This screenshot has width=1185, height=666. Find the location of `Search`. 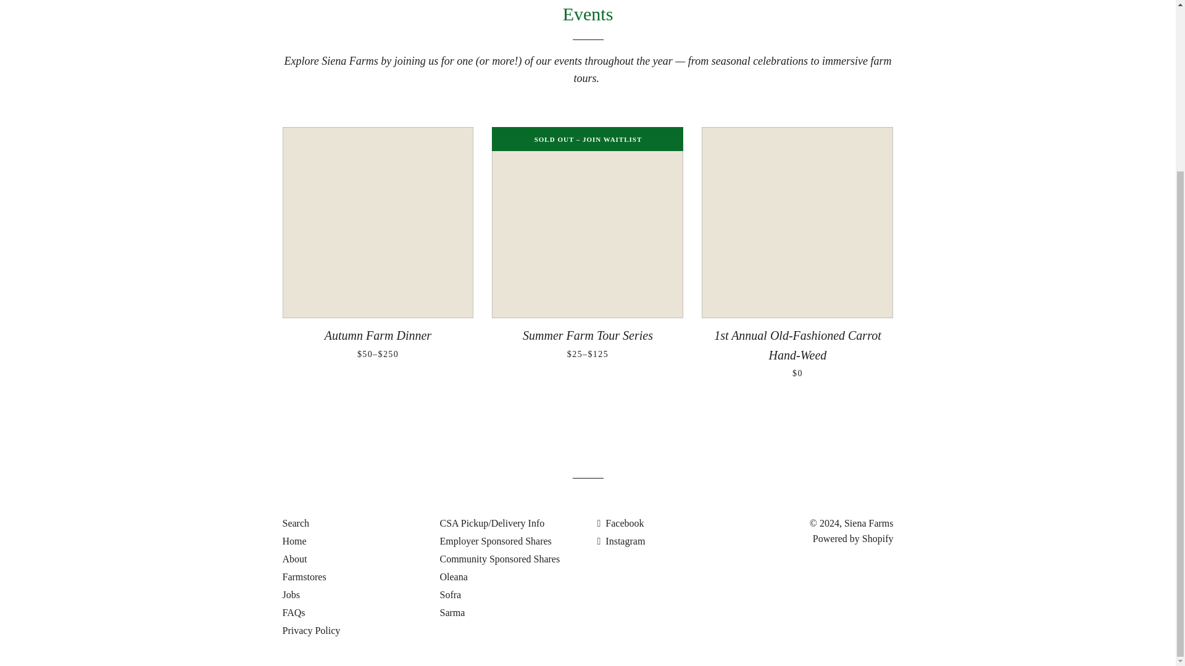

Search is located at coordinates (296, 523).